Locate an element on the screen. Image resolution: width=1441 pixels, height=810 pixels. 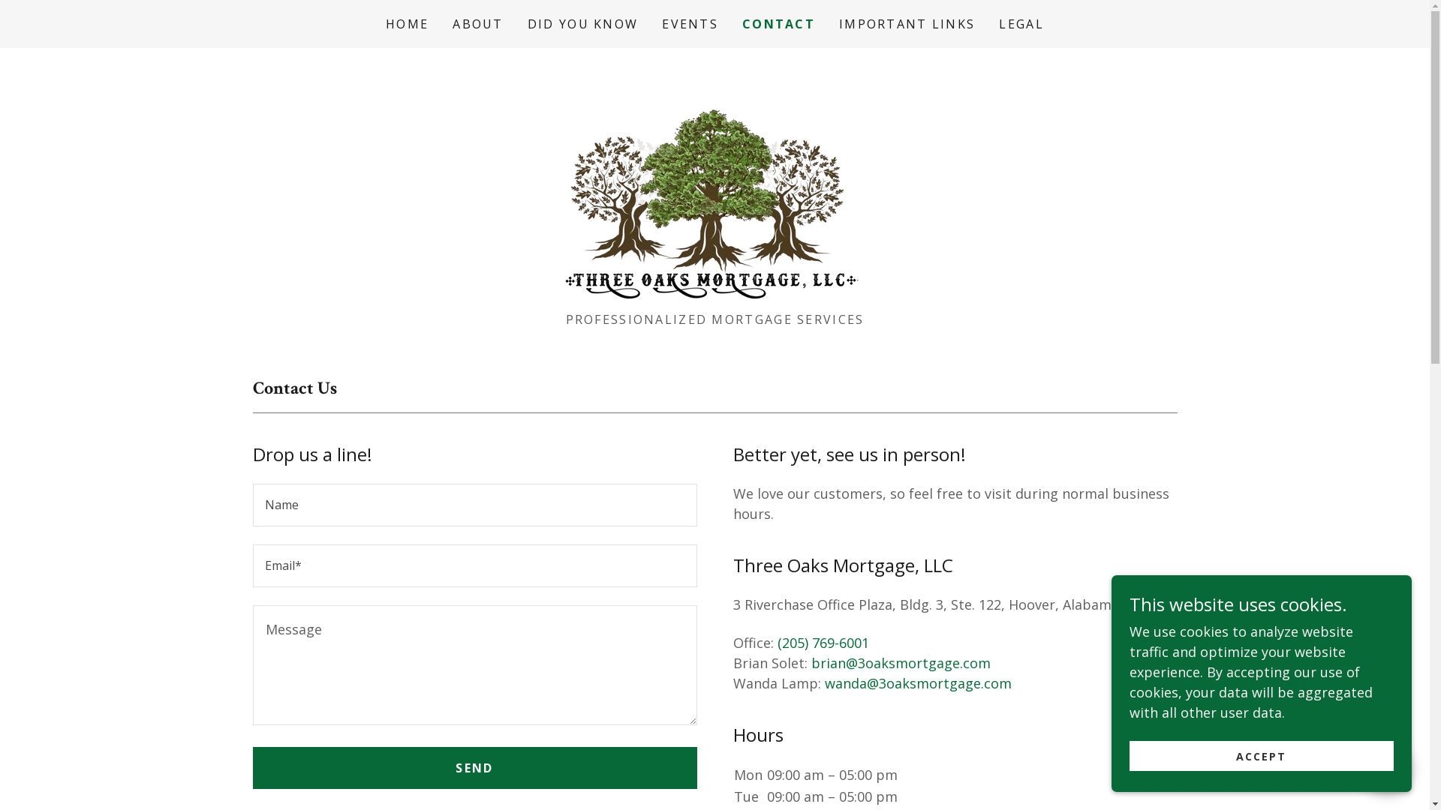
IMPORTANT LINKS is located at coordinates (907, 24).